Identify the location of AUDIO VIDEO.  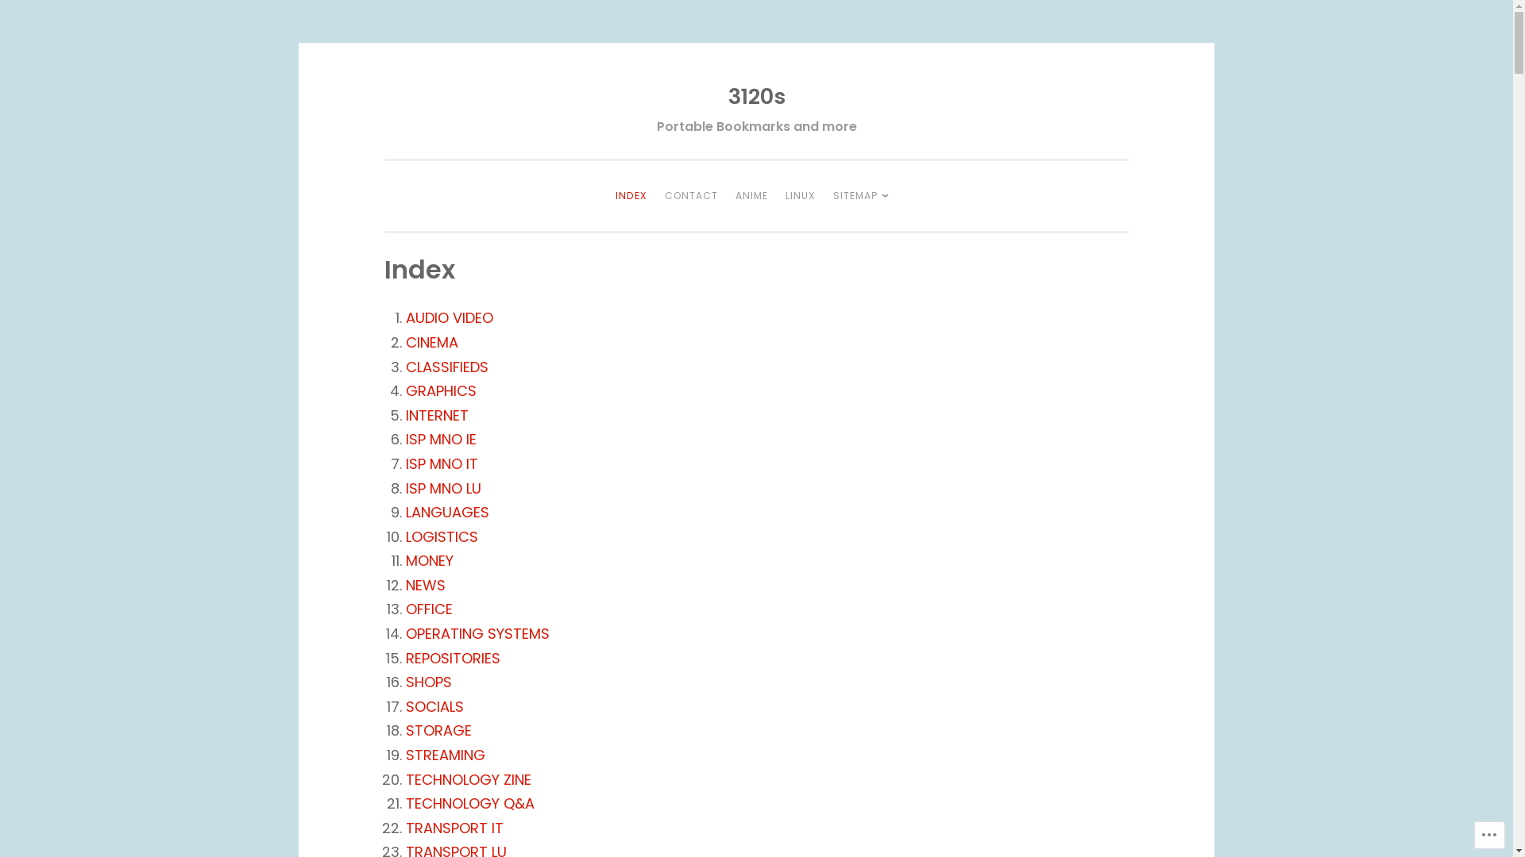
(450, 317).